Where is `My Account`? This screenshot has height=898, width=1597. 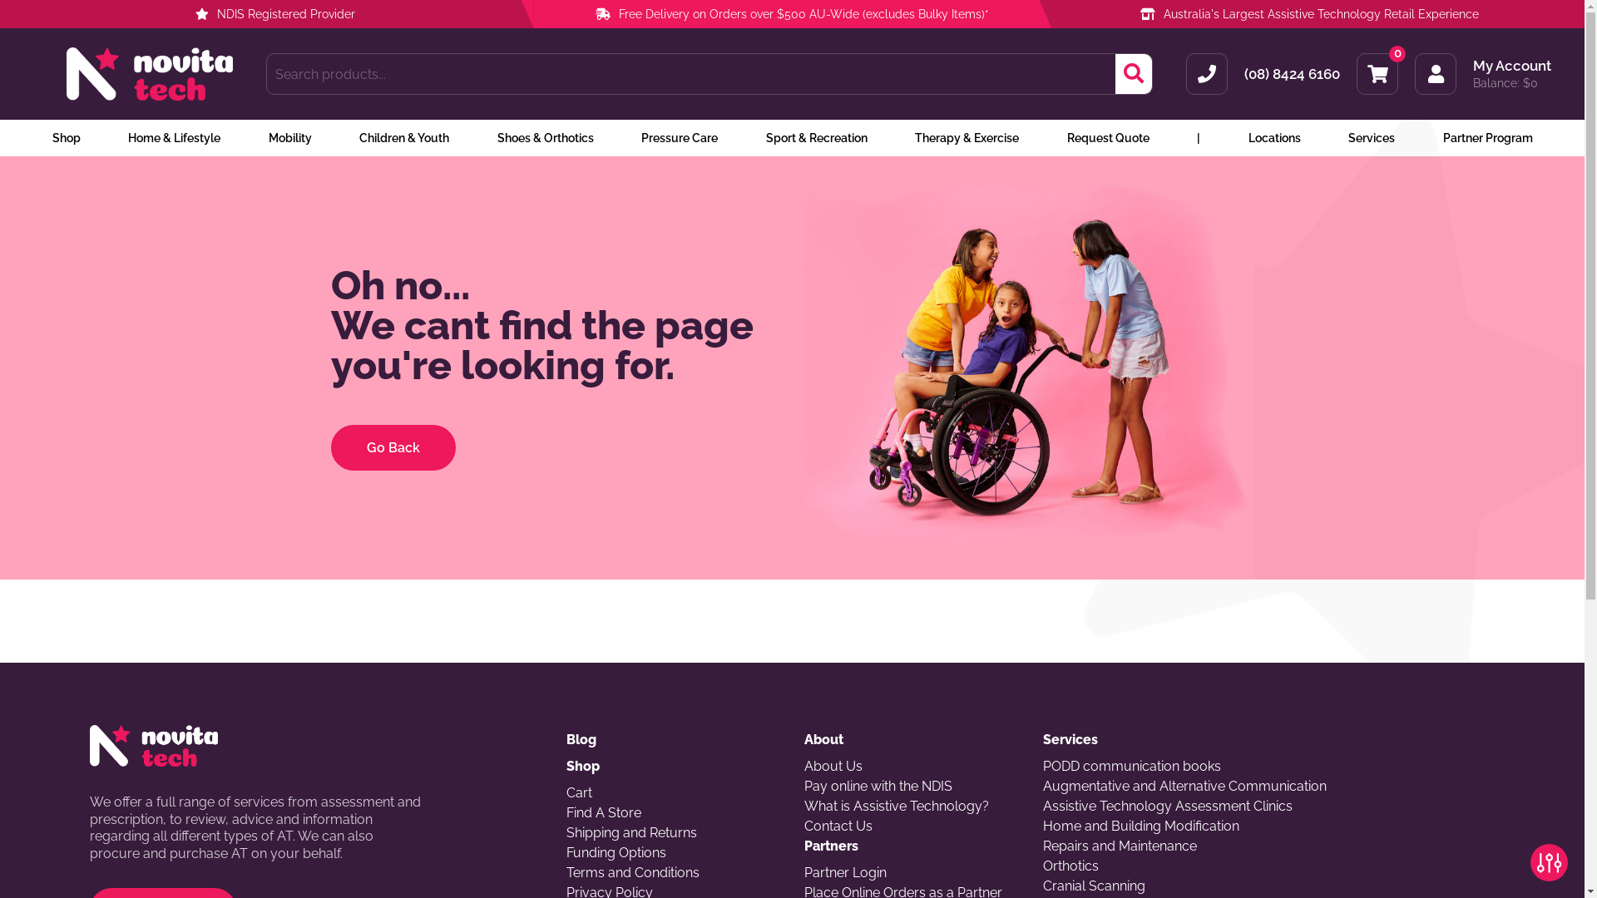
My Account is located at coordinates (1512, 67).